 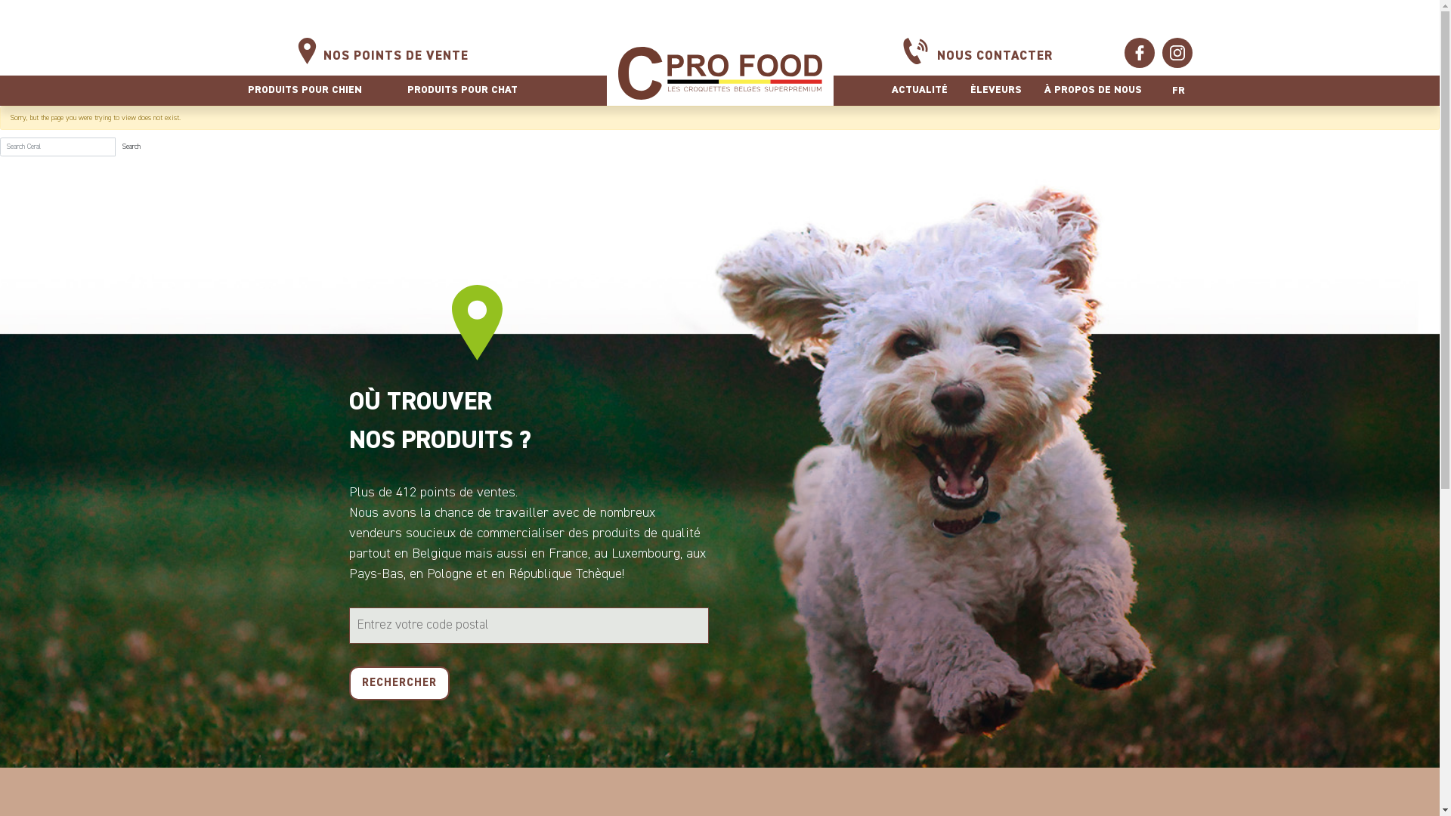 What do you see at coordinates (719, 73) in the screenshot?
I see `Ceral` at bounding box center [719, 73].